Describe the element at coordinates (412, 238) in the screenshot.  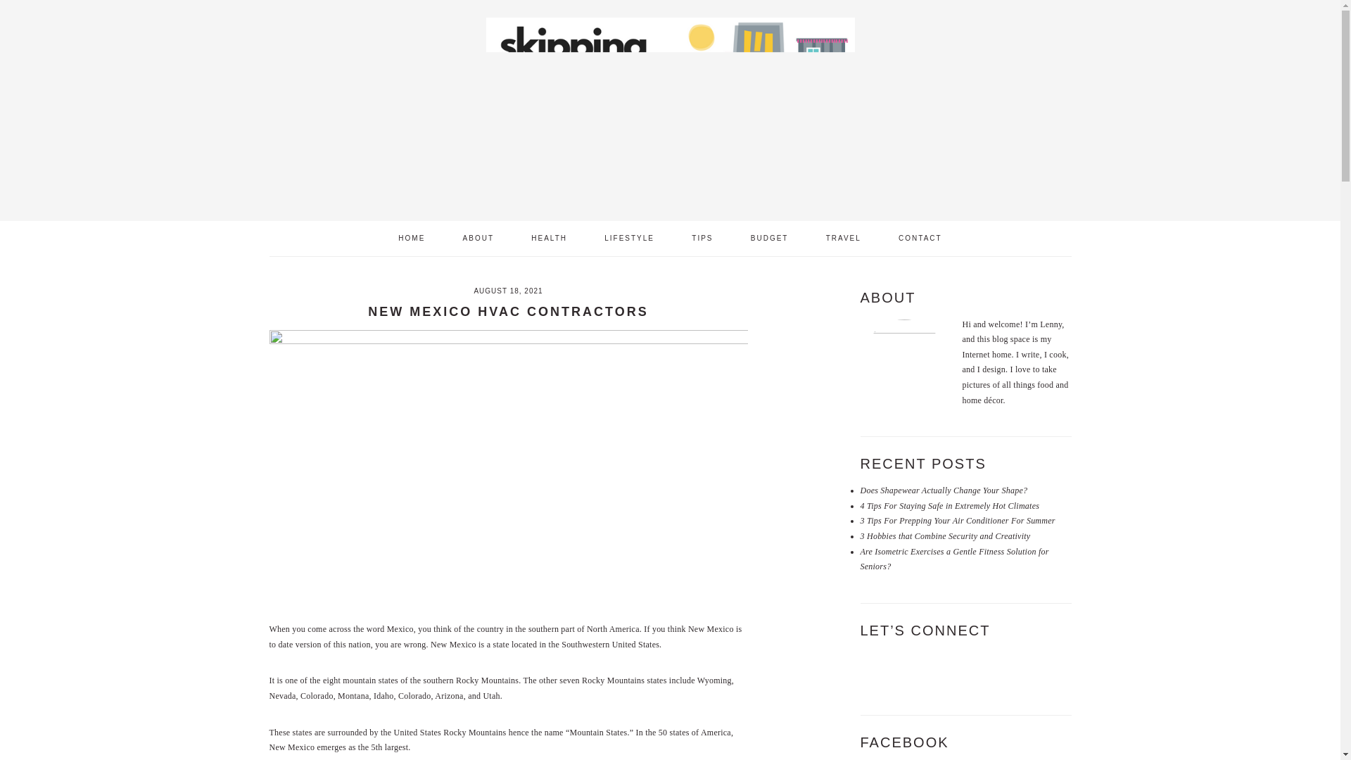
I see `HOME` at that location.